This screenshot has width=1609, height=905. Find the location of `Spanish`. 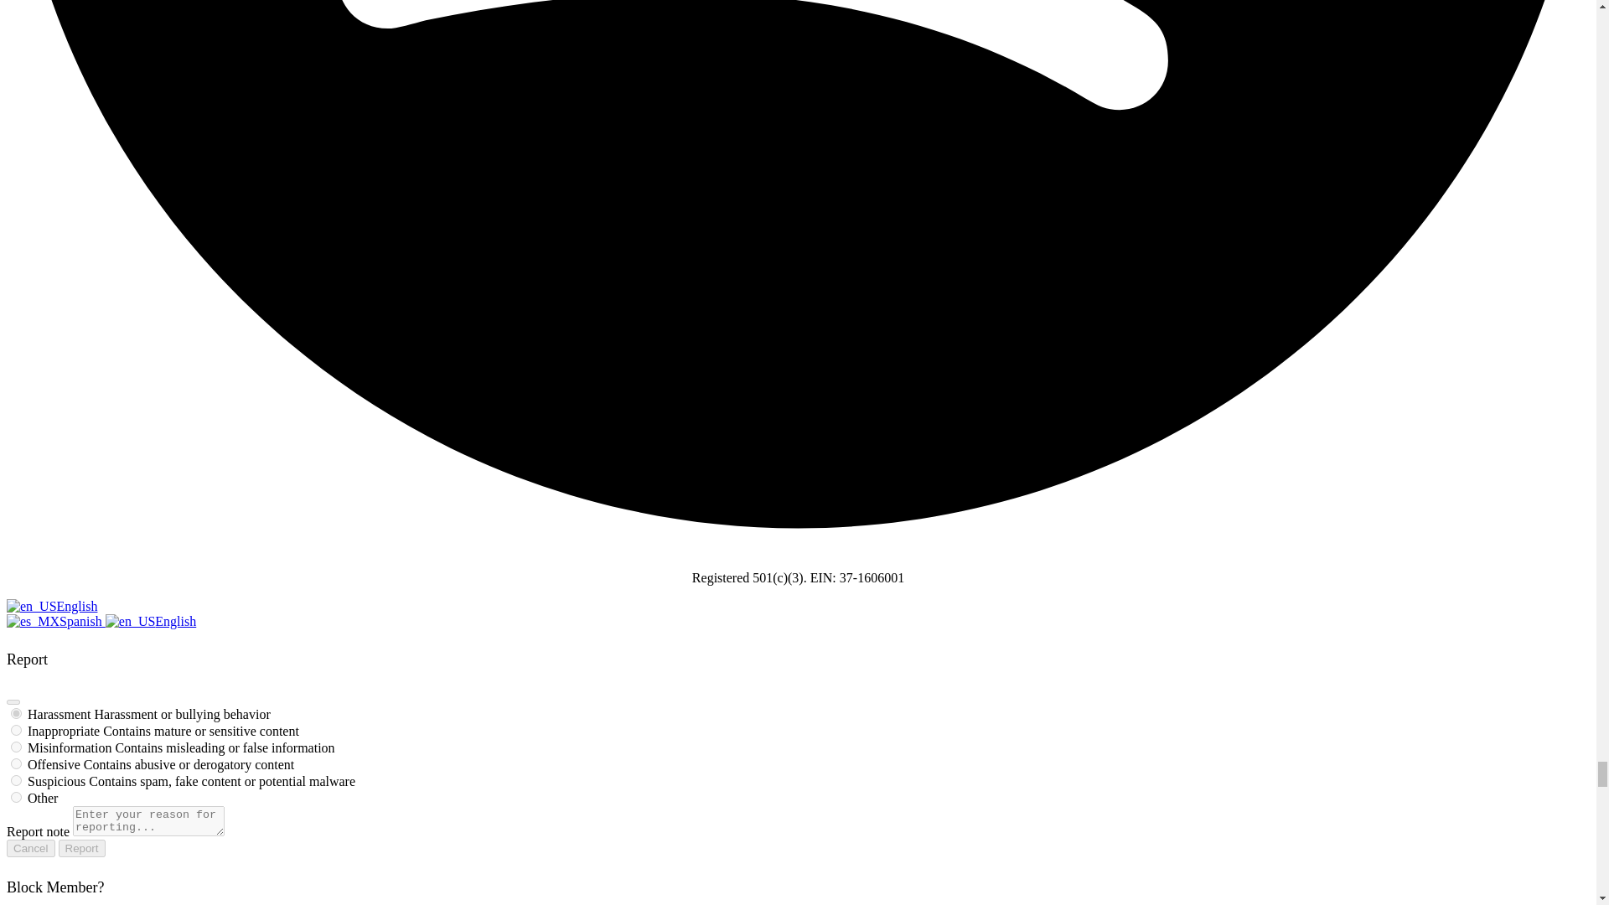

Spanish is located at coordinates (55, 621).